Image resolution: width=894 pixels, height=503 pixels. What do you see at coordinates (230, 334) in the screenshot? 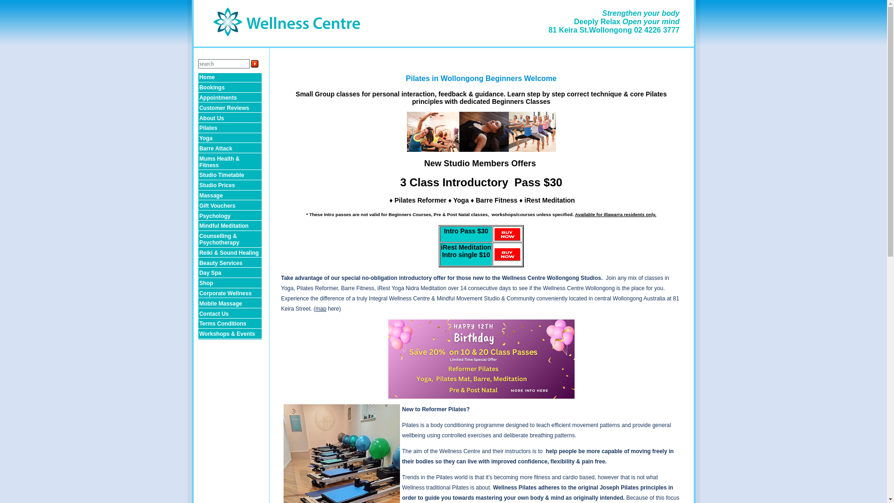
I see `Workshops & Events` at bounding box center [230, 334].